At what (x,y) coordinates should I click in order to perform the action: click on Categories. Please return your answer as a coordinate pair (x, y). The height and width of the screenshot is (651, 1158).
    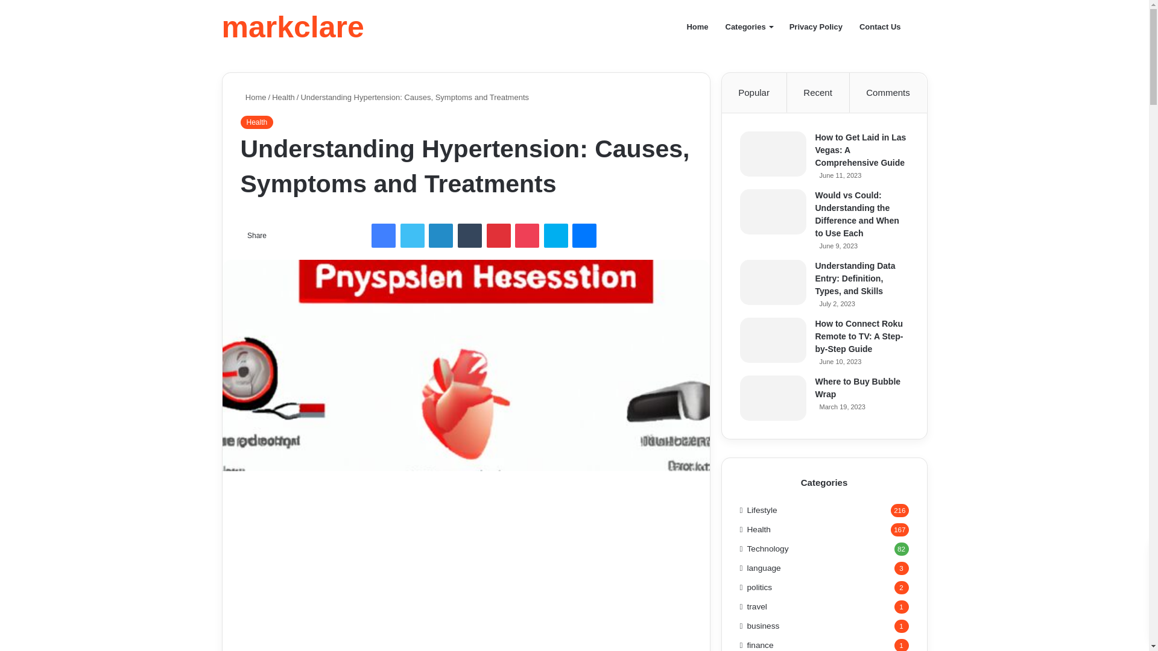
    Looking at the image, I should click on (748, 27).